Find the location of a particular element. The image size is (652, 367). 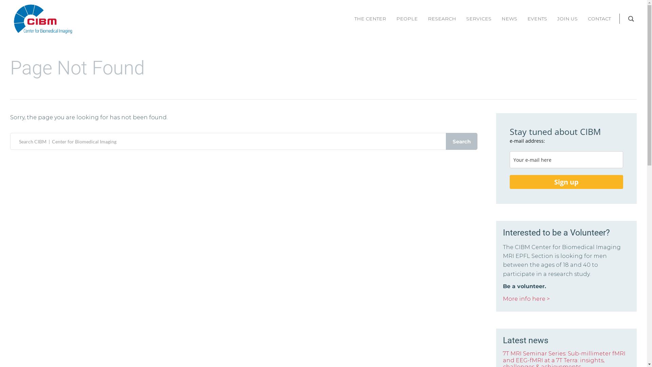

EVENTS is located at coordinates (537, 19).